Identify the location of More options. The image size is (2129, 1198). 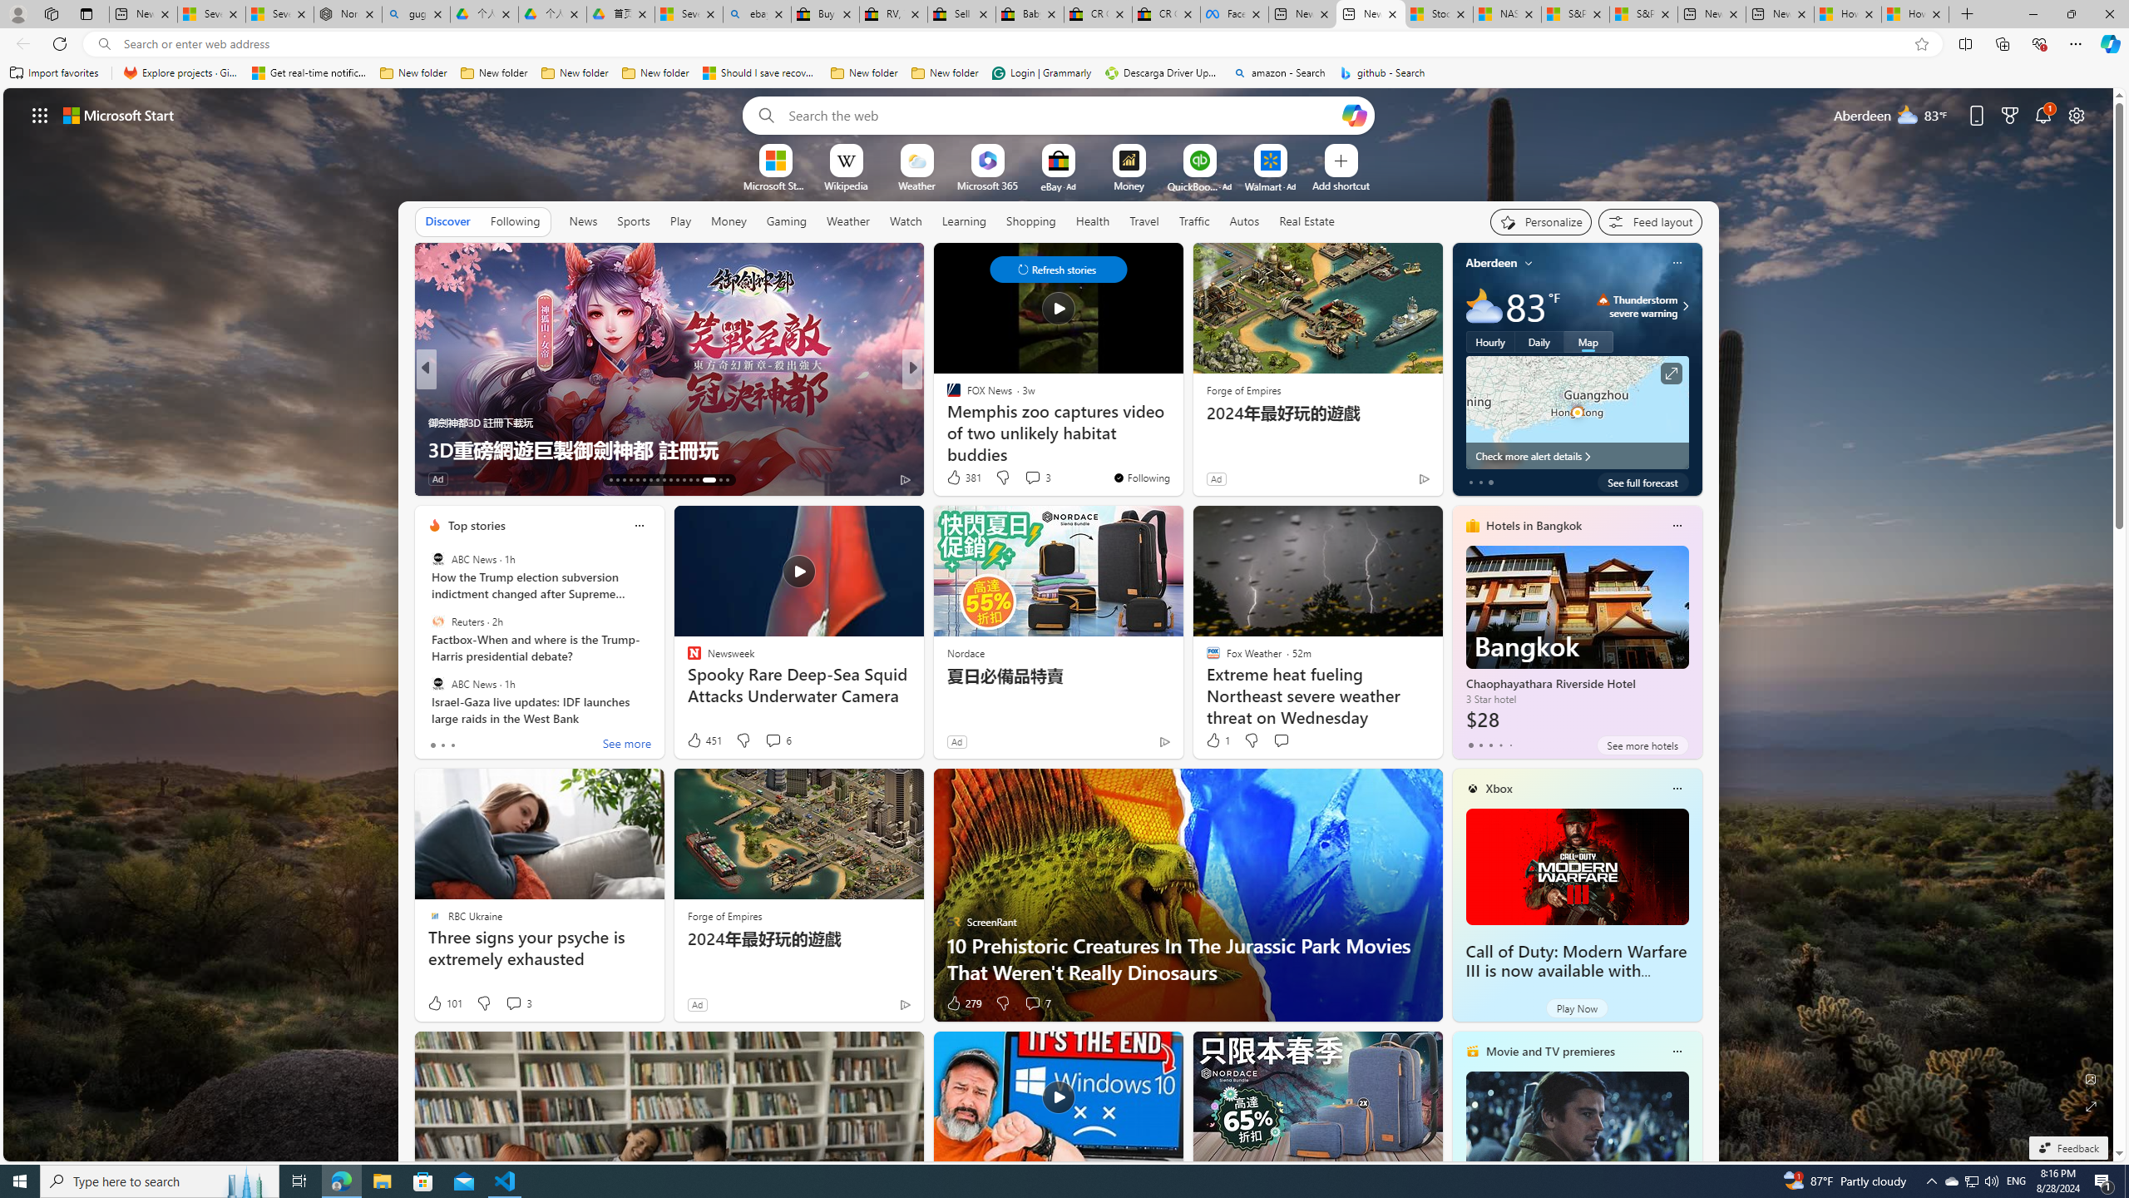
(1677, 1052).